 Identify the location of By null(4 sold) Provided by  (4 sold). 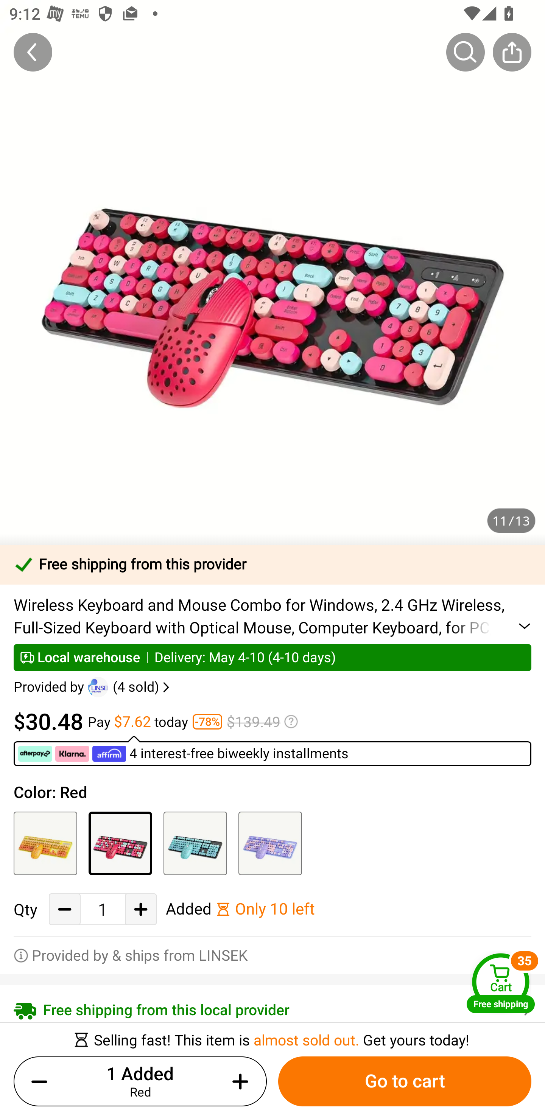
(93, 687).